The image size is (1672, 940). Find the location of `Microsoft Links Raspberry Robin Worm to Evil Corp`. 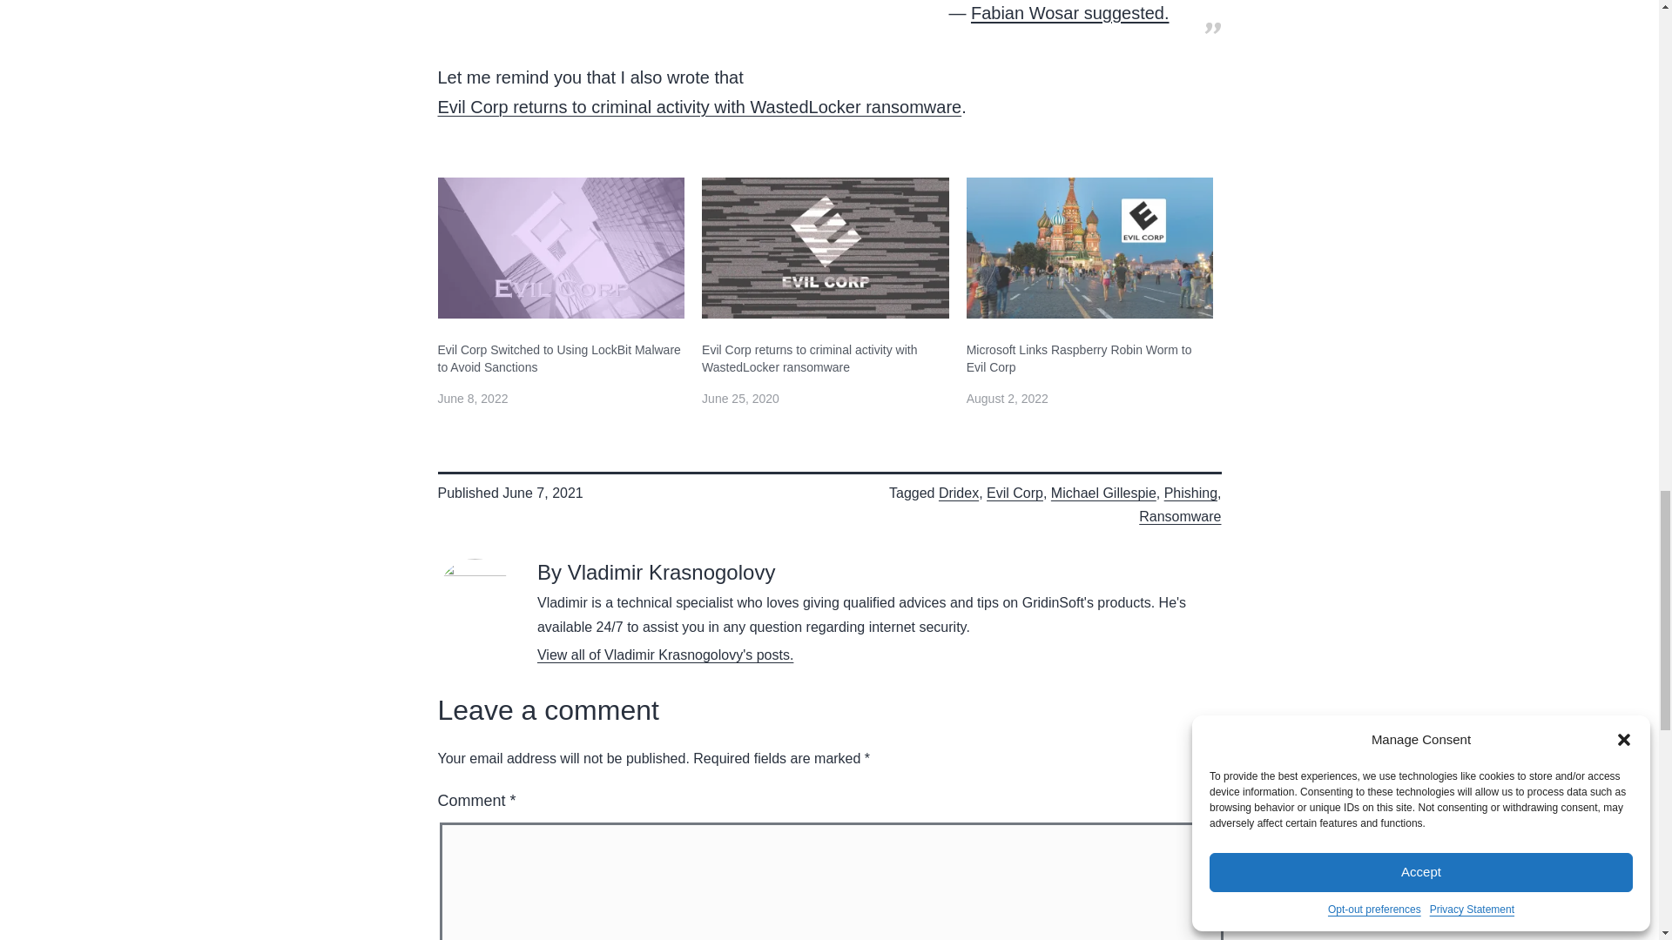

Microsoft Links Raspberry Robin Worm to Evil Corp is located at coordinates (1089, 359).